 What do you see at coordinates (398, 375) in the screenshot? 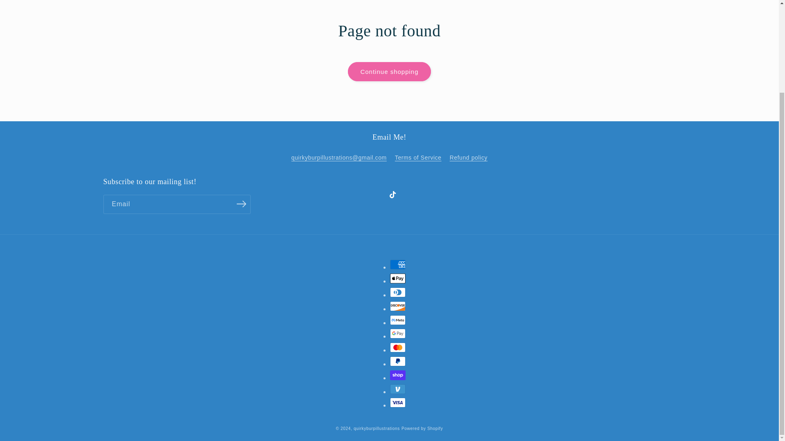
I see `Shop Pay` at bounding box center [398, 375].